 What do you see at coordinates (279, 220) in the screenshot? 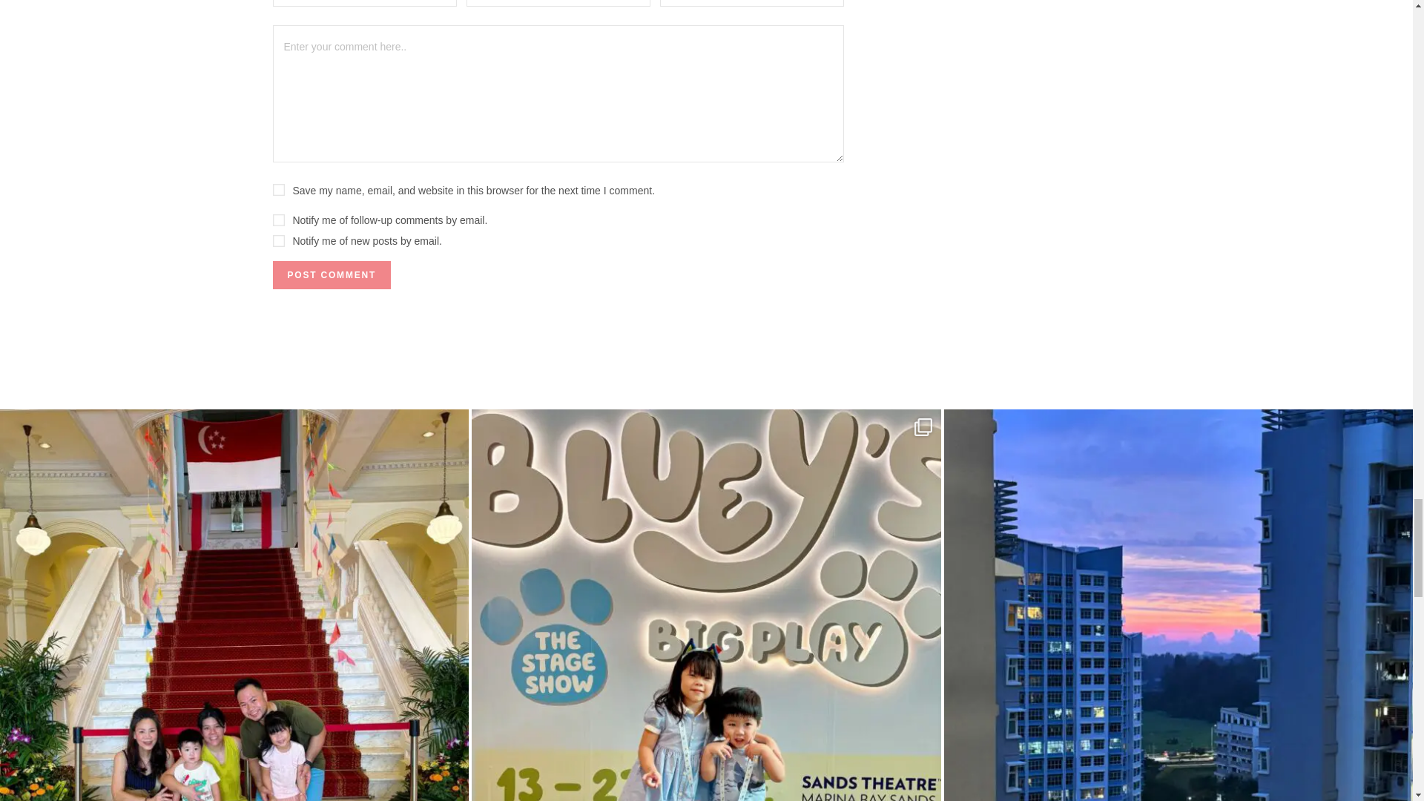
I see `subscribe` at bounding box center [279, 220].